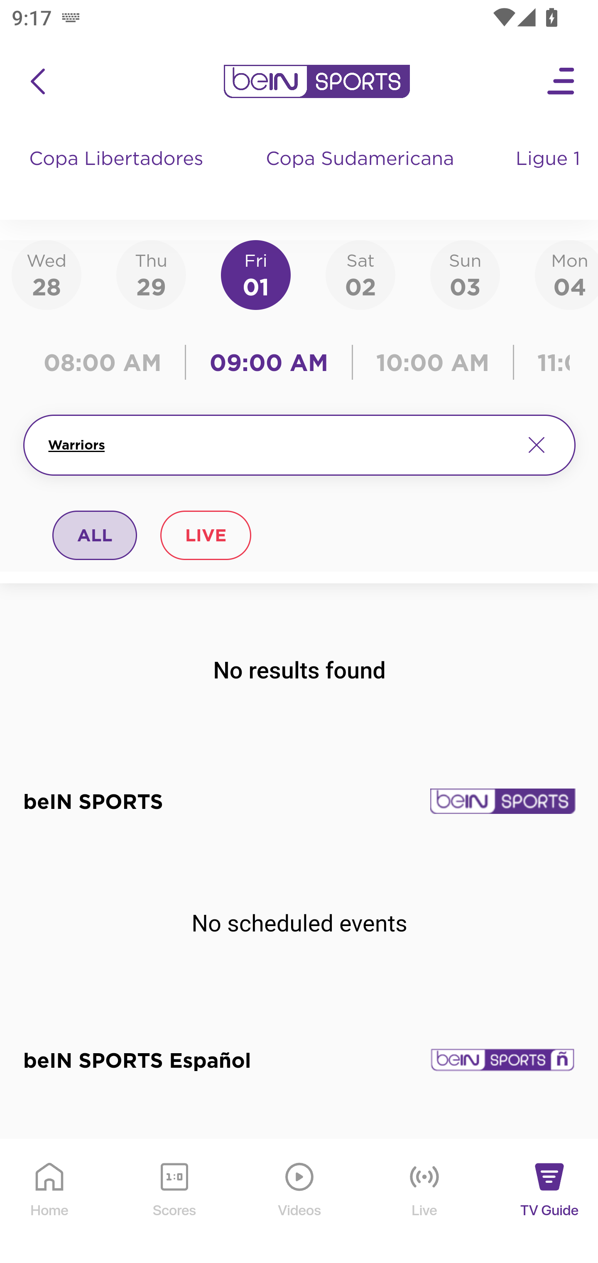 The height and width of the screenshot is (1263, 598). What do you see at coordinates (256, 274) in the screenshot?
I see `Fri01` at bounding box center [256, 274].